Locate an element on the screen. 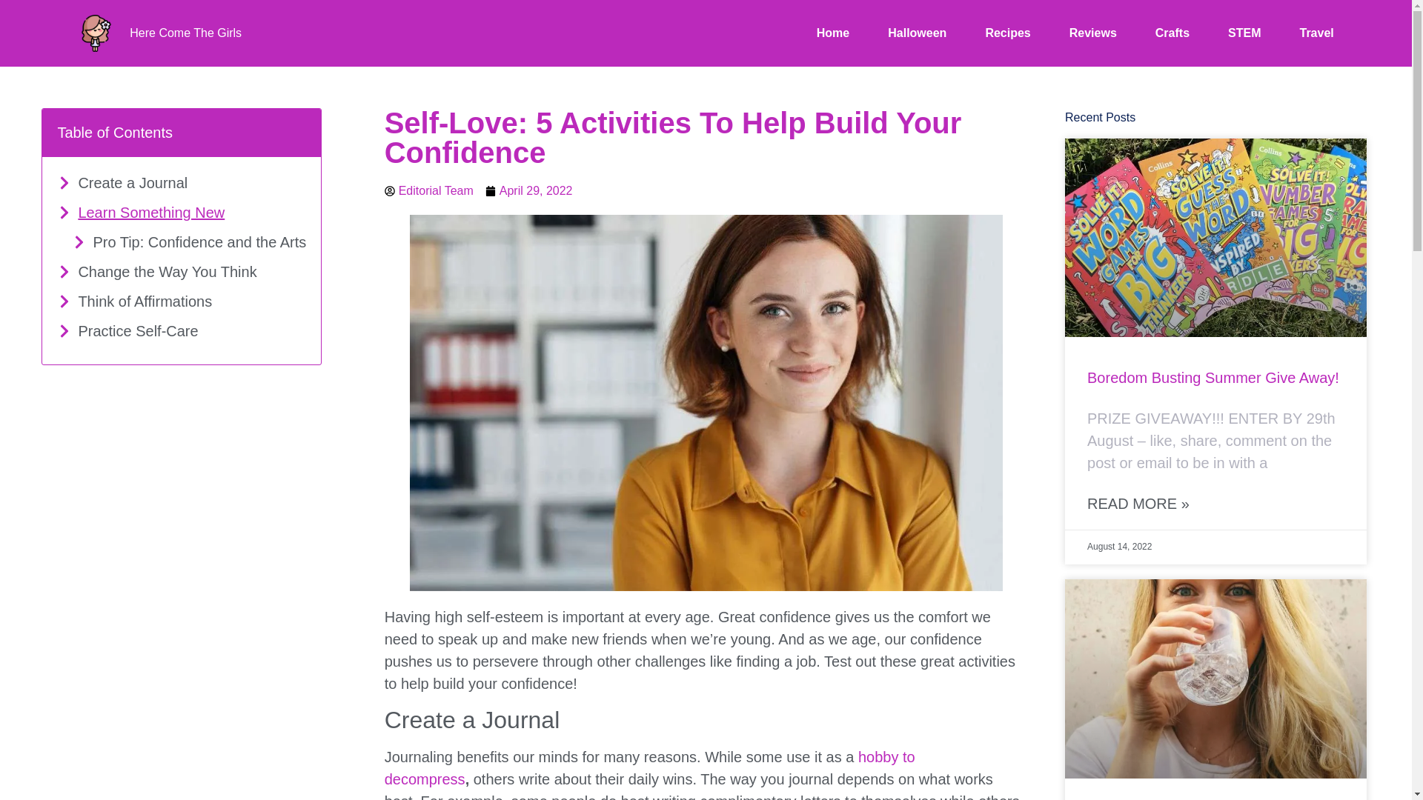 The image size is (1423, 800). Recipes is located at coordinates (1007, 33).